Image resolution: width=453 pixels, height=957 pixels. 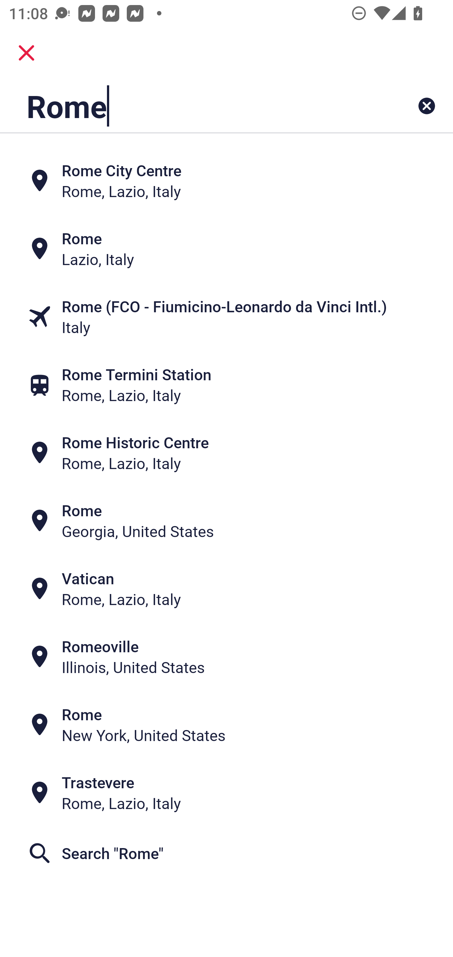 What do you see at coordinates (226, 657) in the screenshot?
I see `Romeoville Illinois, United States` at bounding box center [226, 657].